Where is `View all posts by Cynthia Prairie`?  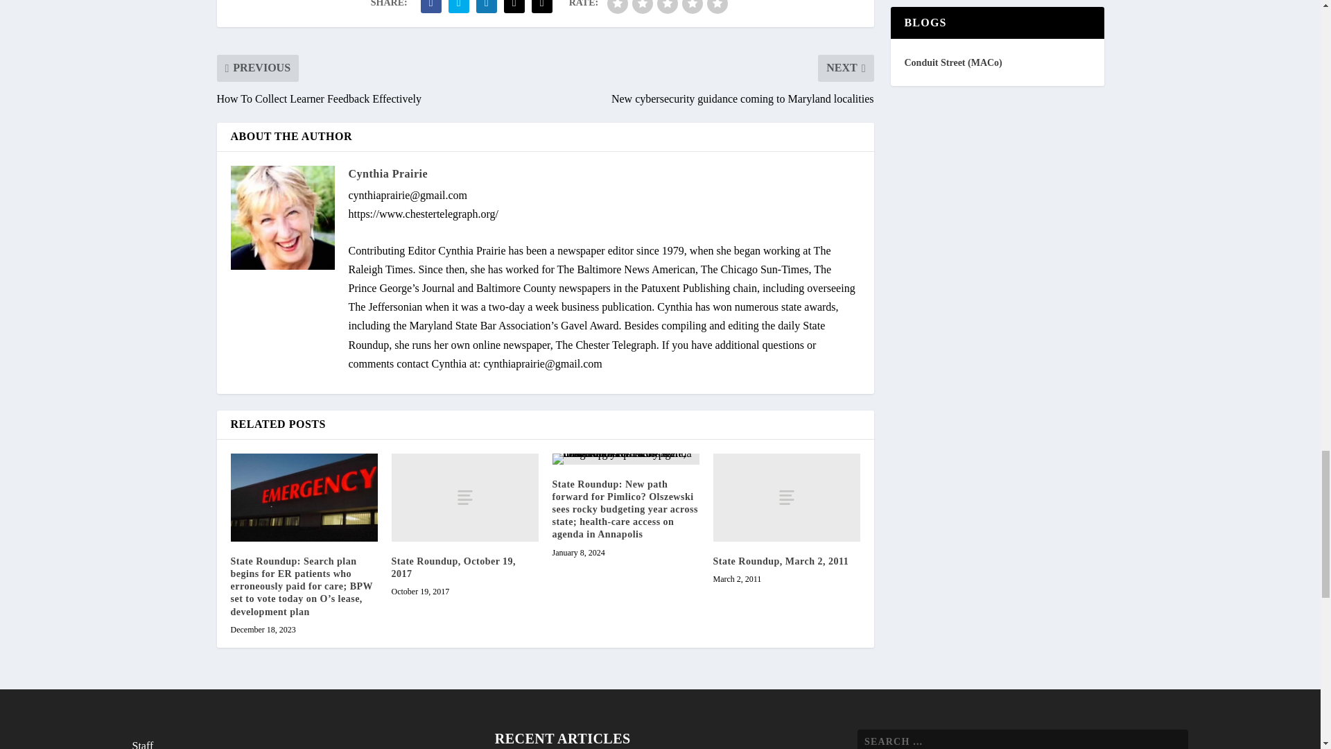
View all posts by Cynthia Prairie is located at coordinates (387, 173).